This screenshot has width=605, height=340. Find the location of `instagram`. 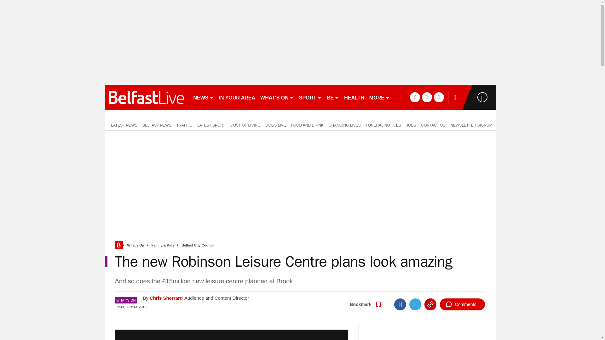

instagram is located at coordinates (439, 97).